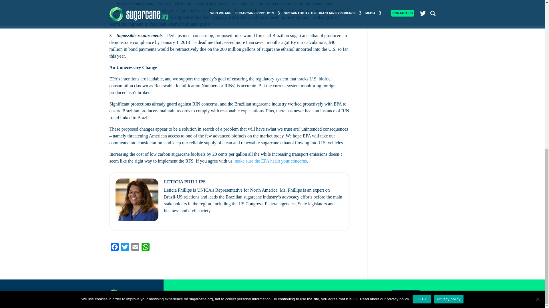  What do you see at coordinates (114, 248) in the screenshot?
I see `Facebook` at bounding box center [114, 248].